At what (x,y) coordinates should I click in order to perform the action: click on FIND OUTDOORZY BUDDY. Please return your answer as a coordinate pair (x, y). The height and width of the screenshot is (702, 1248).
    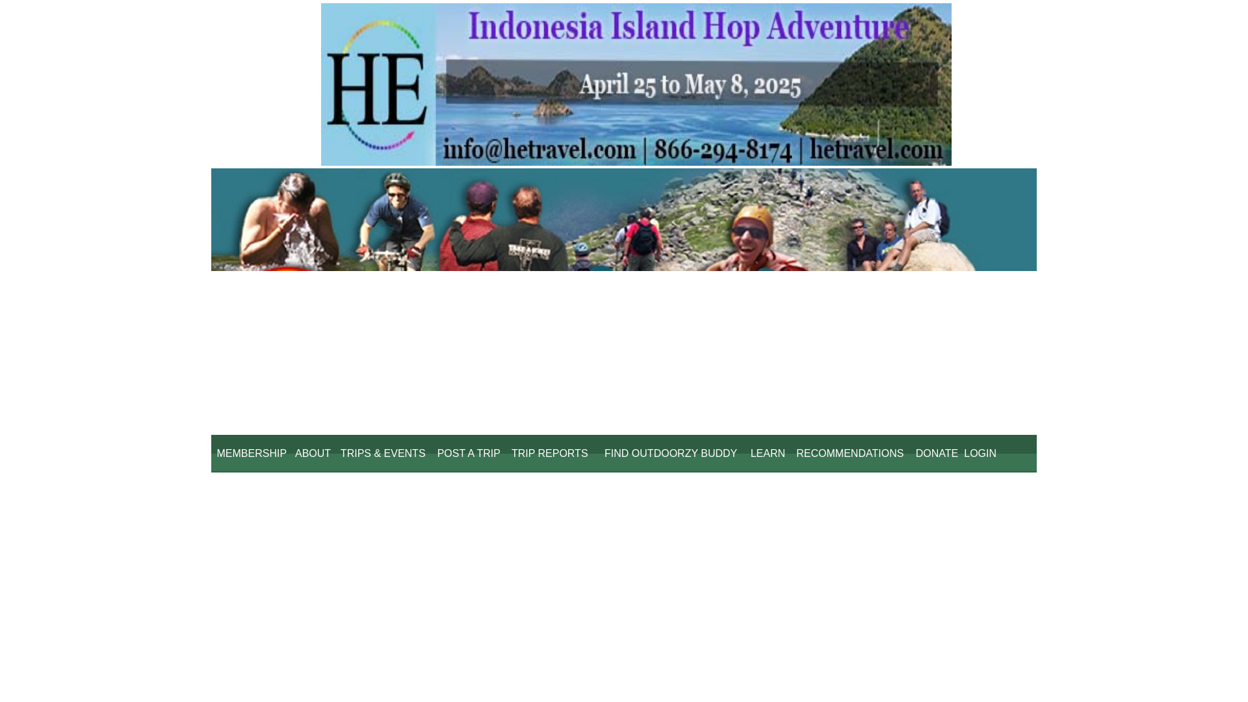
    Looking at the image, I should click on (671, 452).